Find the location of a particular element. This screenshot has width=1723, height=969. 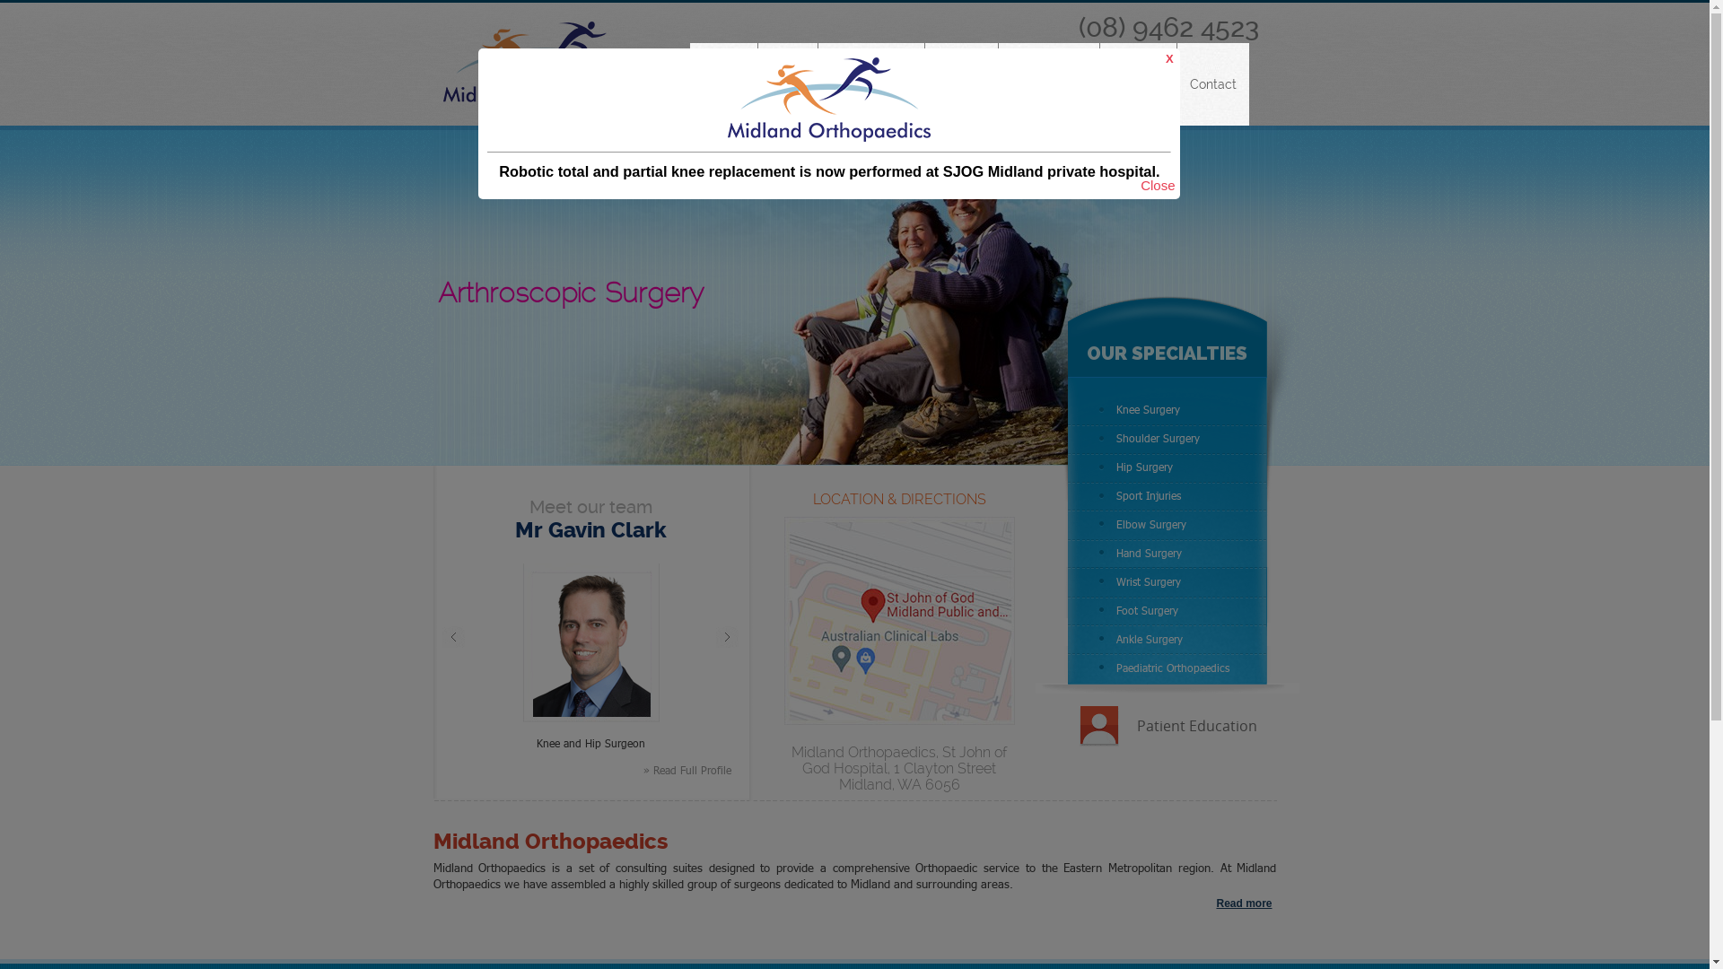

Elbow Surgery is located at coordinates (1168, 525).